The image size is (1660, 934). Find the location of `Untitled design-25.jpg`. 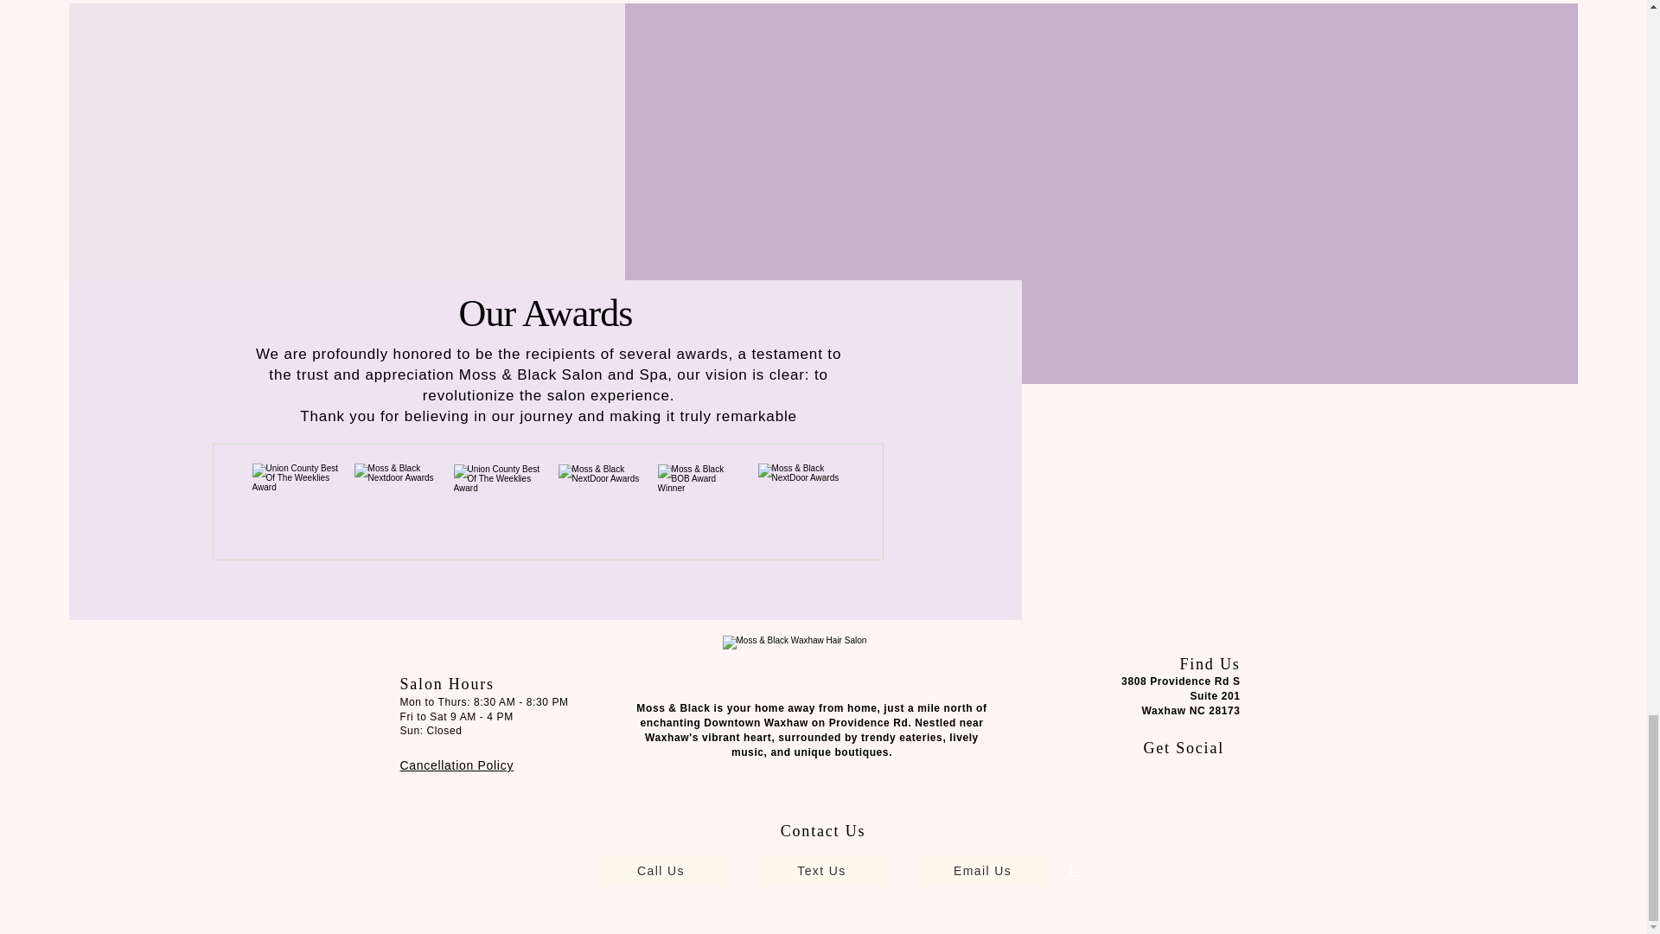

Untitled design-25.jpg is located at coordinates (296, 505).